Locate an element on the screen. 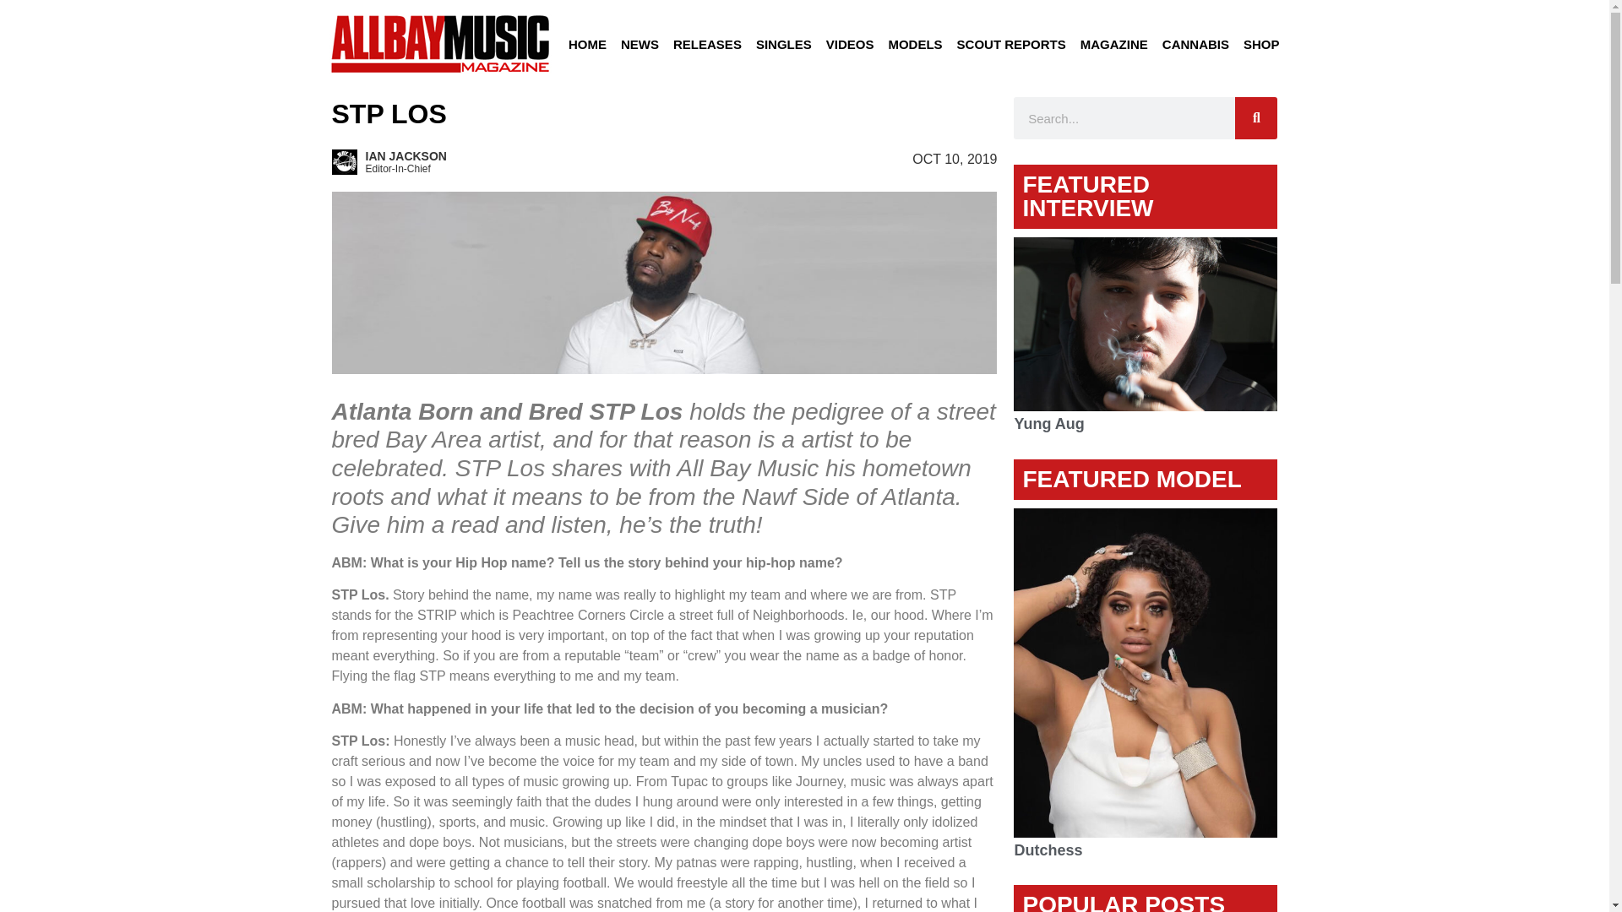 The width and height of the screenshot is (1622, 912). MAGAZINE is located at coordinates (1114, 44).